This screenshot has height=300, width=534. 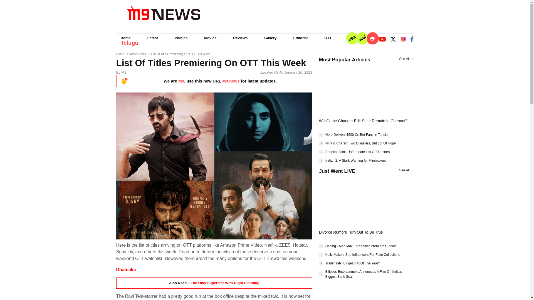 I want to click on Dhamaka, so click(x=126, y=269).